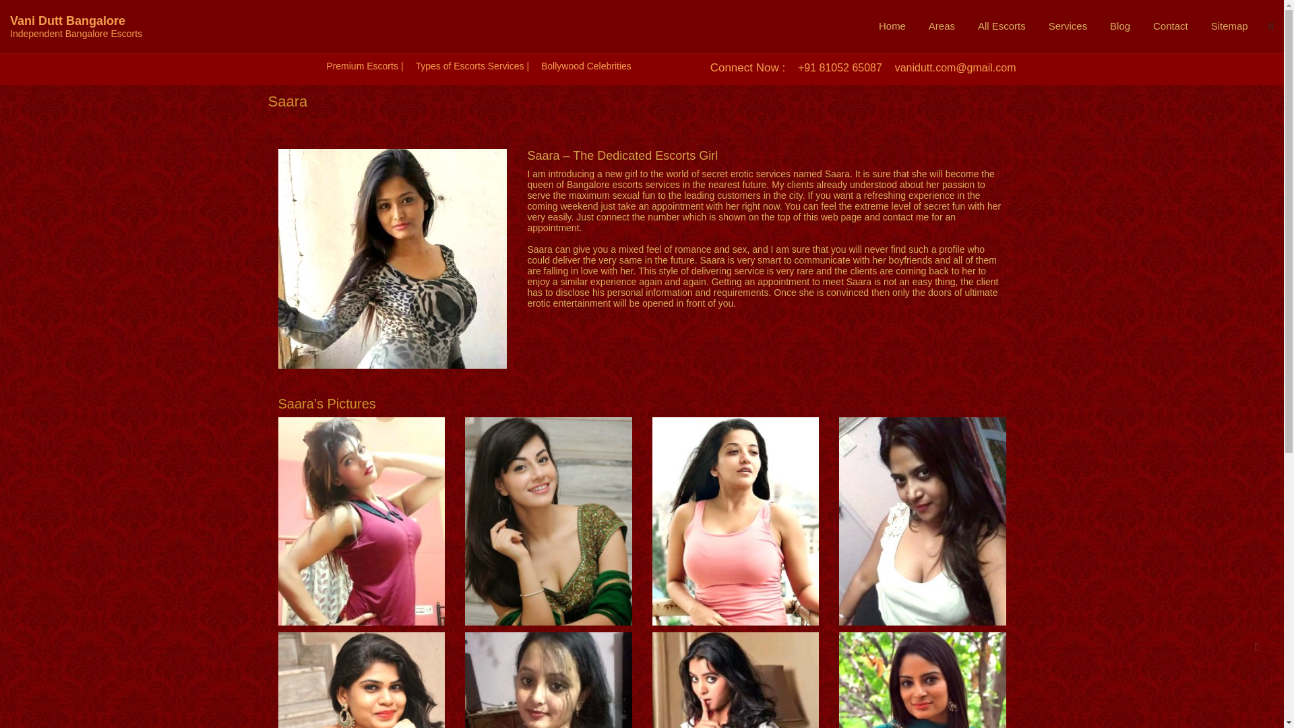  I want to click on Sitemap, so click(1229, 26).